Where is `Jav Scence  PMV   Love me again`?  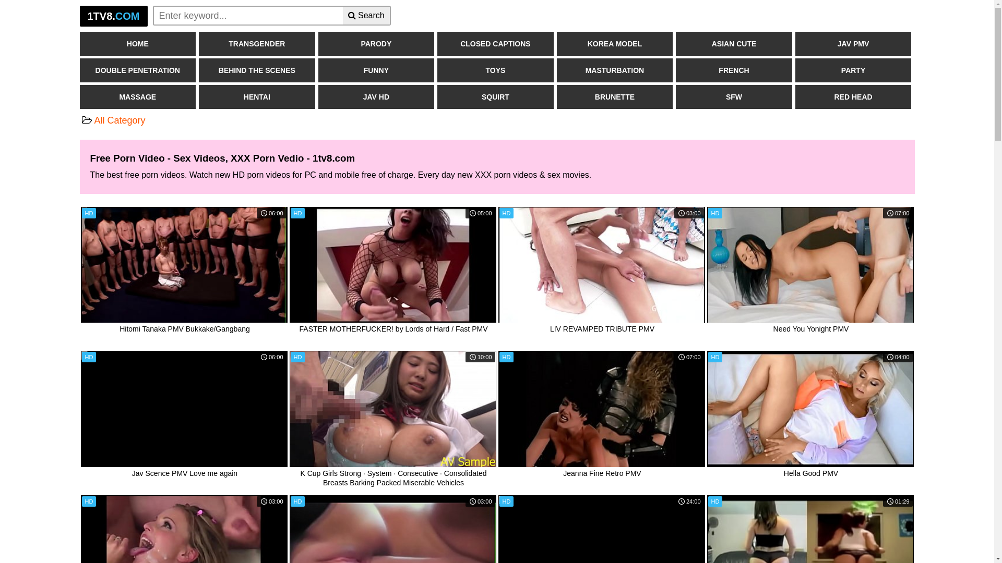
Jav Scence  PMV   Love me again is located at coordinates (184, 356).